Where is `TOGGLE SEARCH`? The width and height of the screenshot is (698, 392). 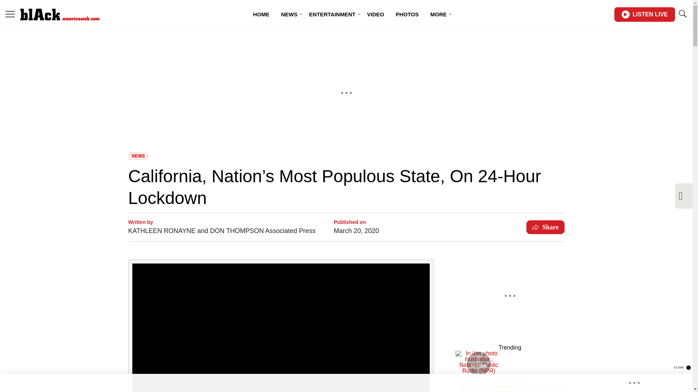 TOGGLE SEARCH is located at coordinates (682, 15).